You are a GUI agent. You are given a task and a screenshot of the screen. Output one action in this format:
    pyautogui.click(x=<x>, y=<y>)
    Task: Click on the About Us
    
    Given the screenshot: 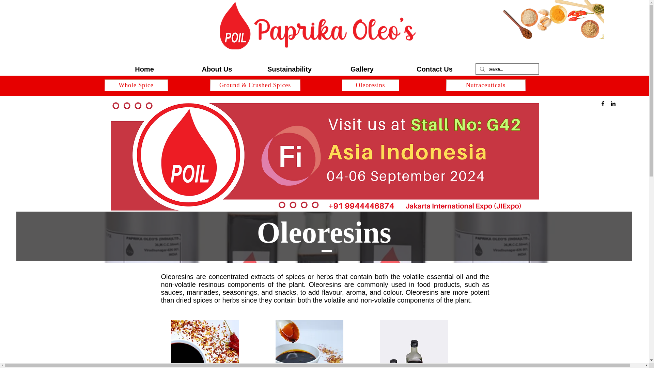 What is the action you would take?
    pyautogui.click(x=217, y=69)
    